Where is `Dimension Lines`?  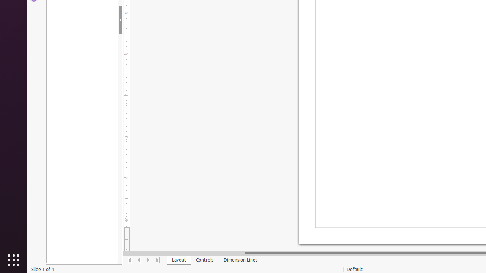 Dimension Lines is located at coordinates (241, 260).